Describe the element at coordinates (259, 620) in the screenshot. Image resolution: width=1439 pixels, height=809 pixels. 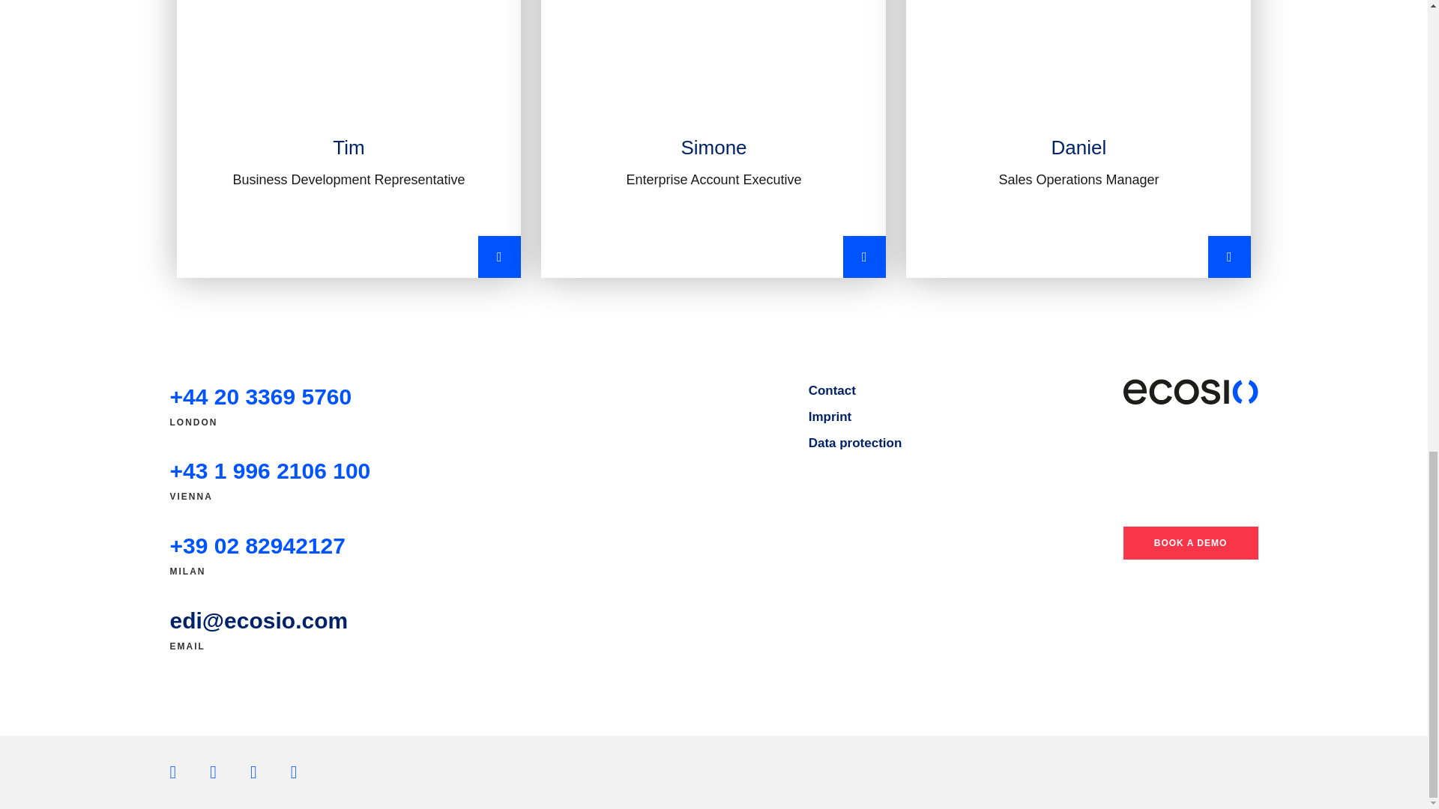
I see `Ecosio EMAIL` at that location.